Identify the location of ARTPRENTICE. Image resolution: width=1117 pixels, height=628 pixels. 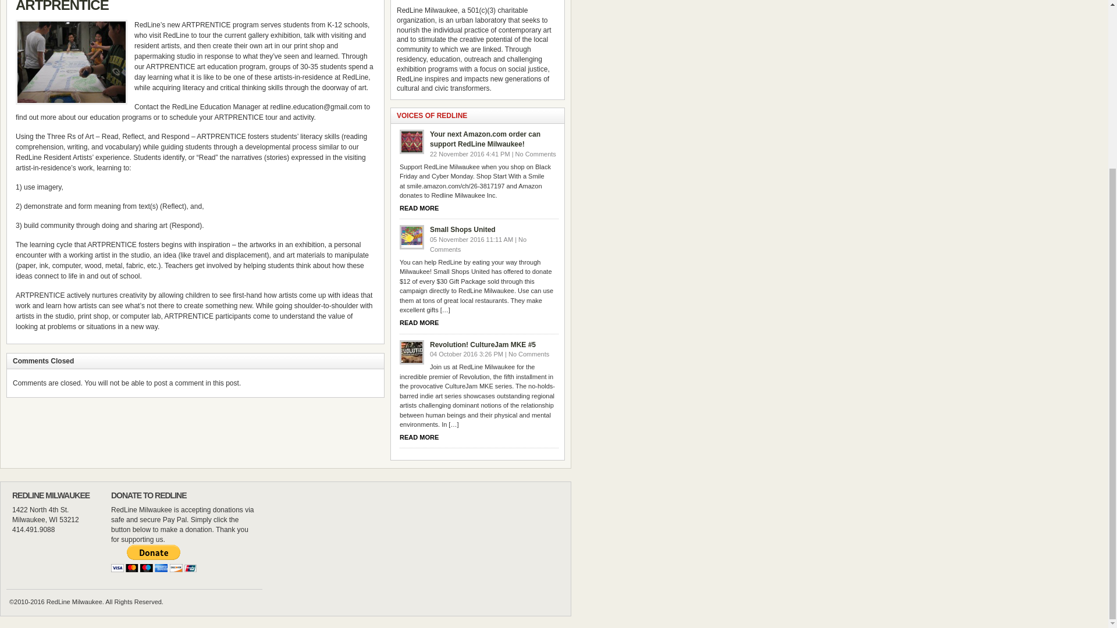
(62, 6).